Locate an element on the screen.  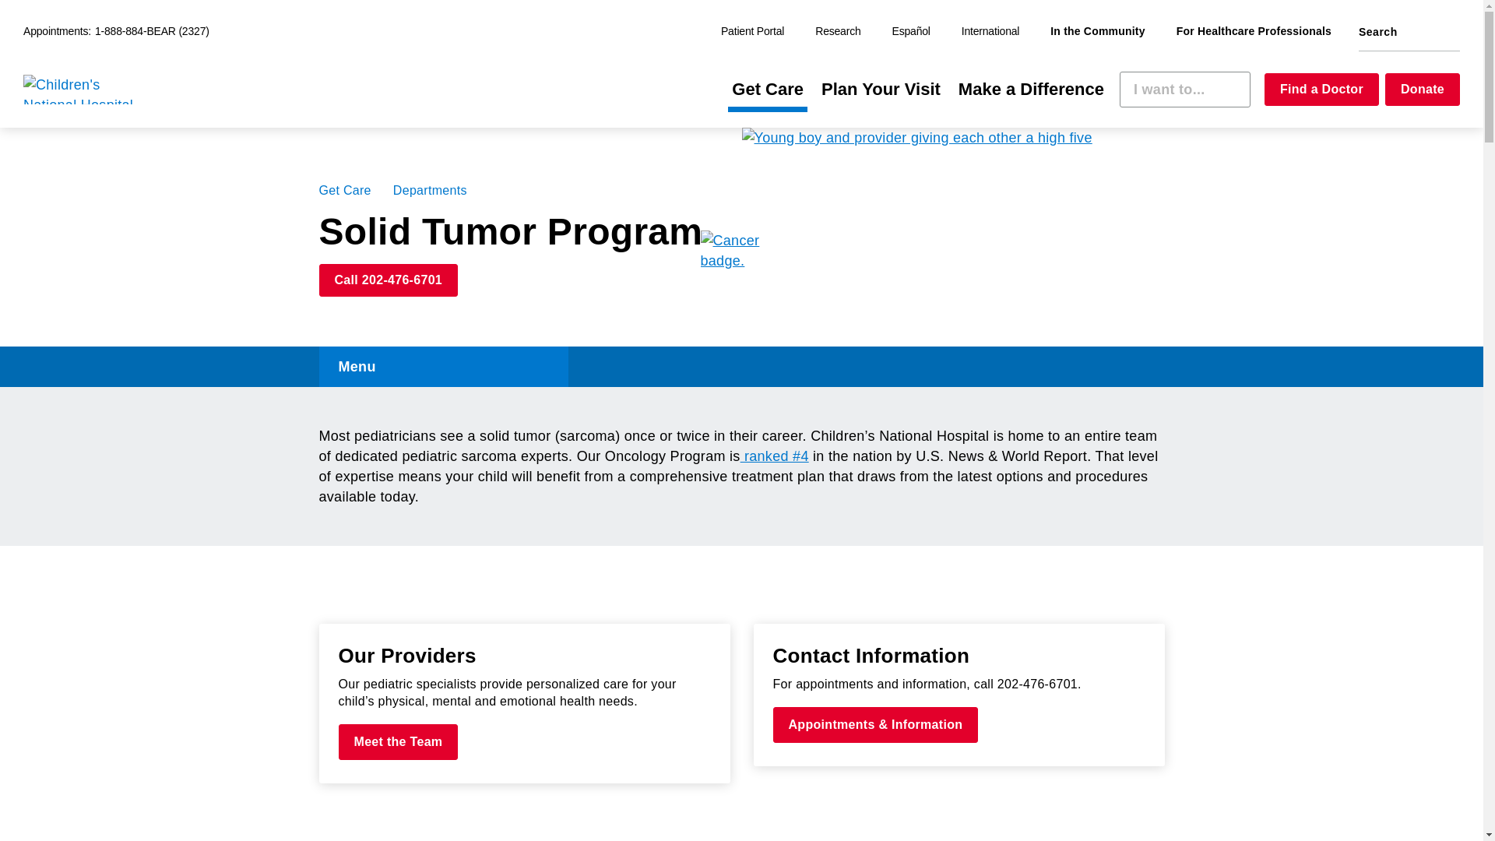
International is located at coordinates (990, 32).